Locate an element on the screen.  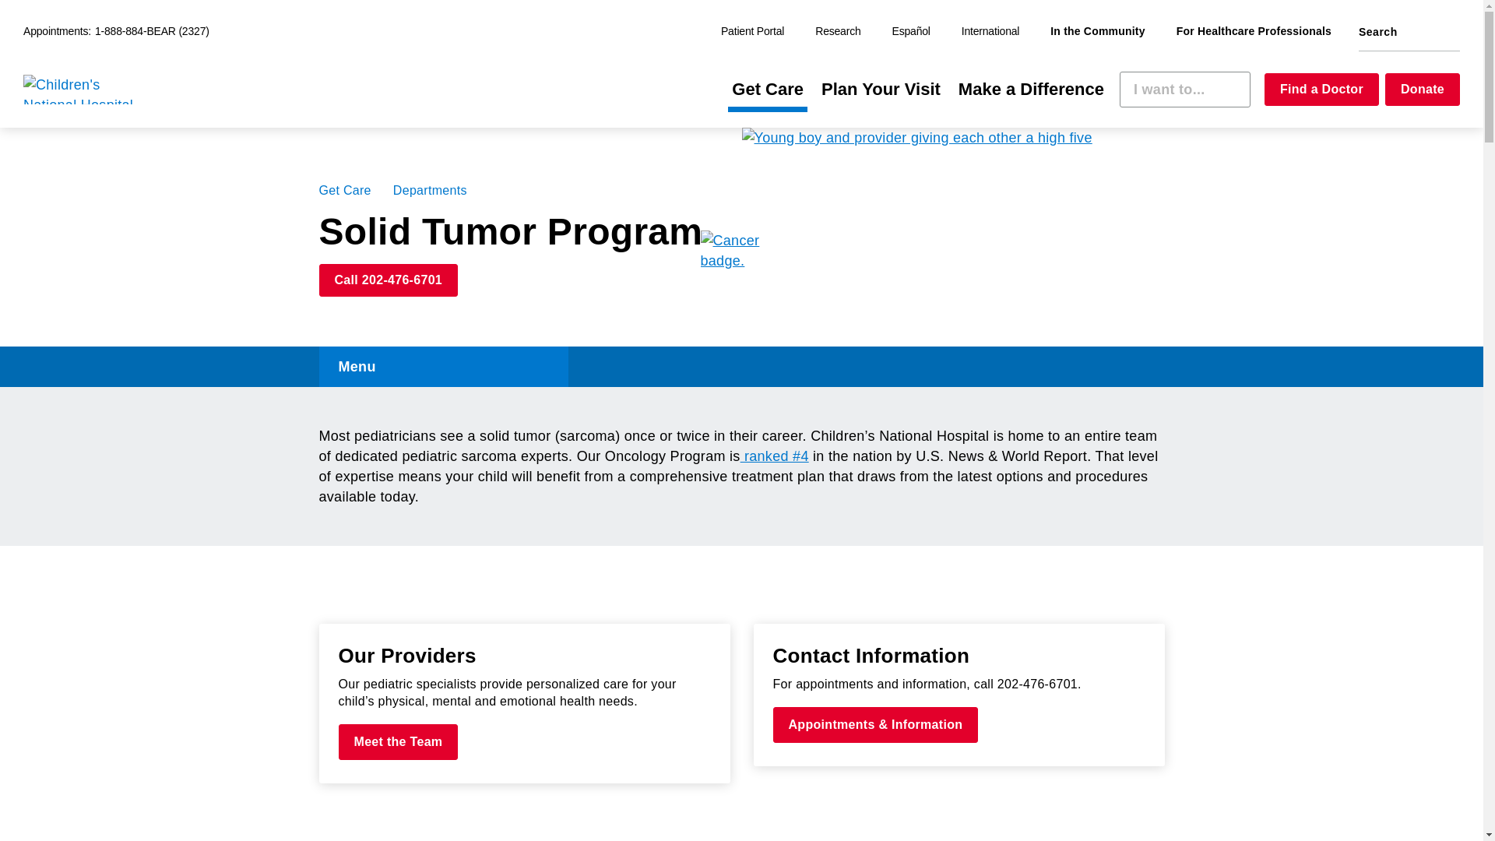
International is located at coordinates (990, 32).